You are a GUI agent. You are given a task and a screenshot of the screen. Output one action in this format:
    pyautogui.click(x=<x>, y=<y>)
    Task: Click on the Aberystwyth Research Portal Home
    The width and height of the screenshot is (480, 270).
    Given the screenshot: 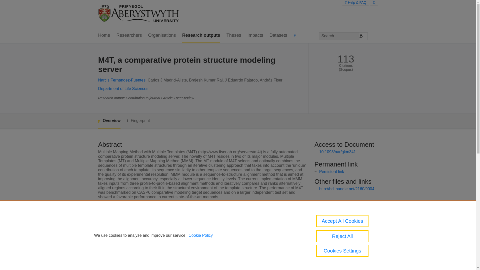 What is the action you would take?
    pyautogui.click(x=139, y=14)
    